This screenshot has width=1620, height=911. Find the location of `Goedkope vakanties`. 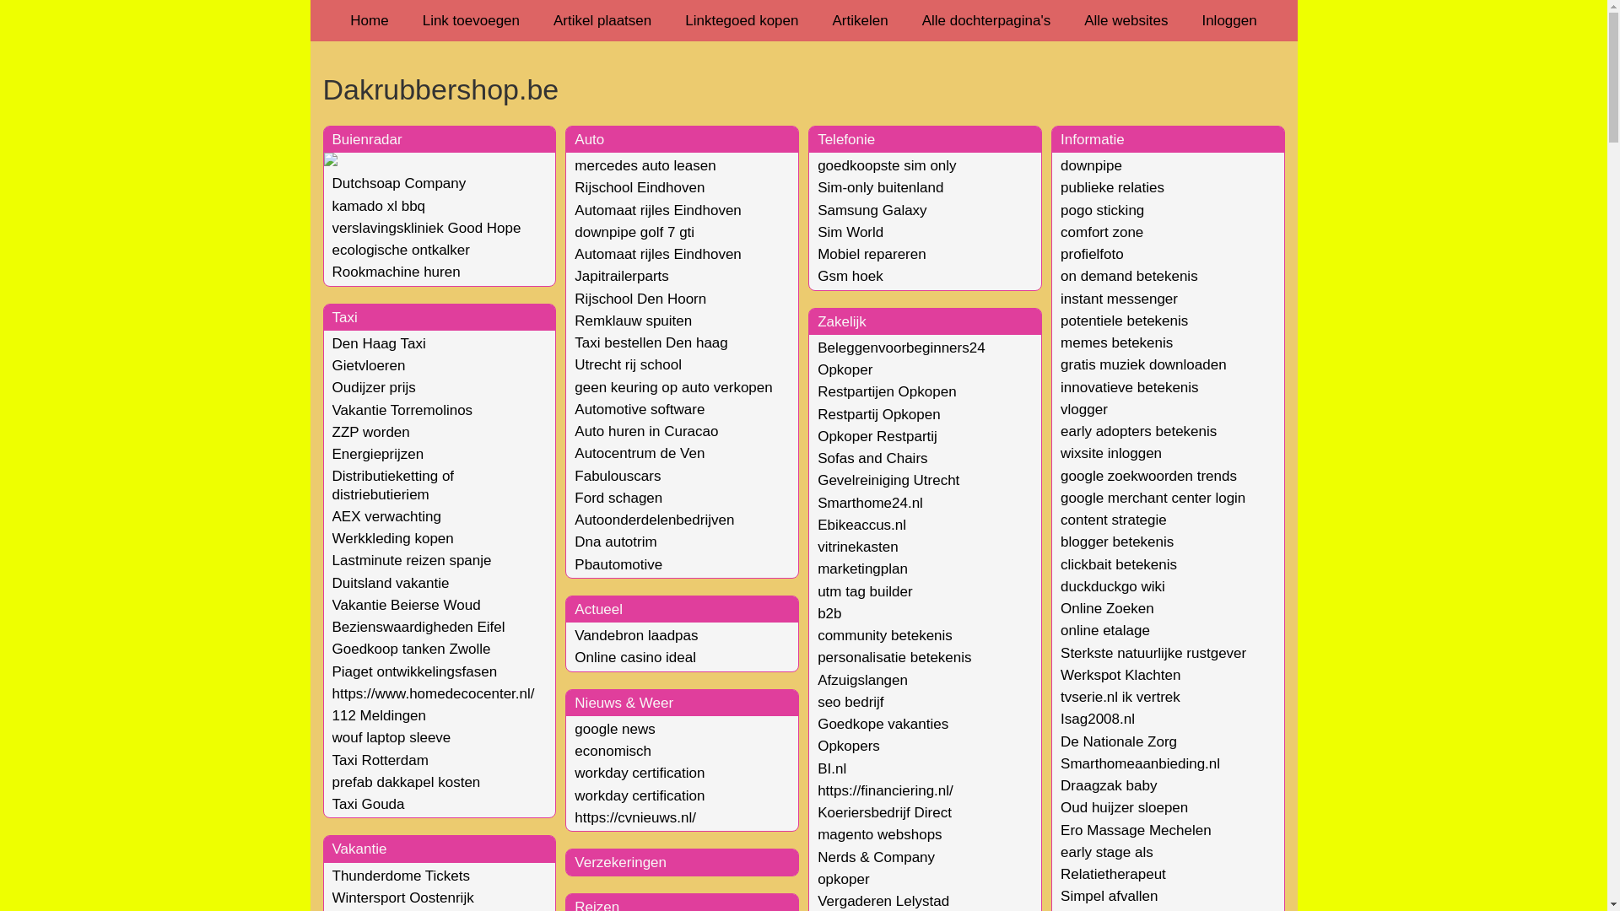

Goedkope vakanties is located at coordinates (883, 724).